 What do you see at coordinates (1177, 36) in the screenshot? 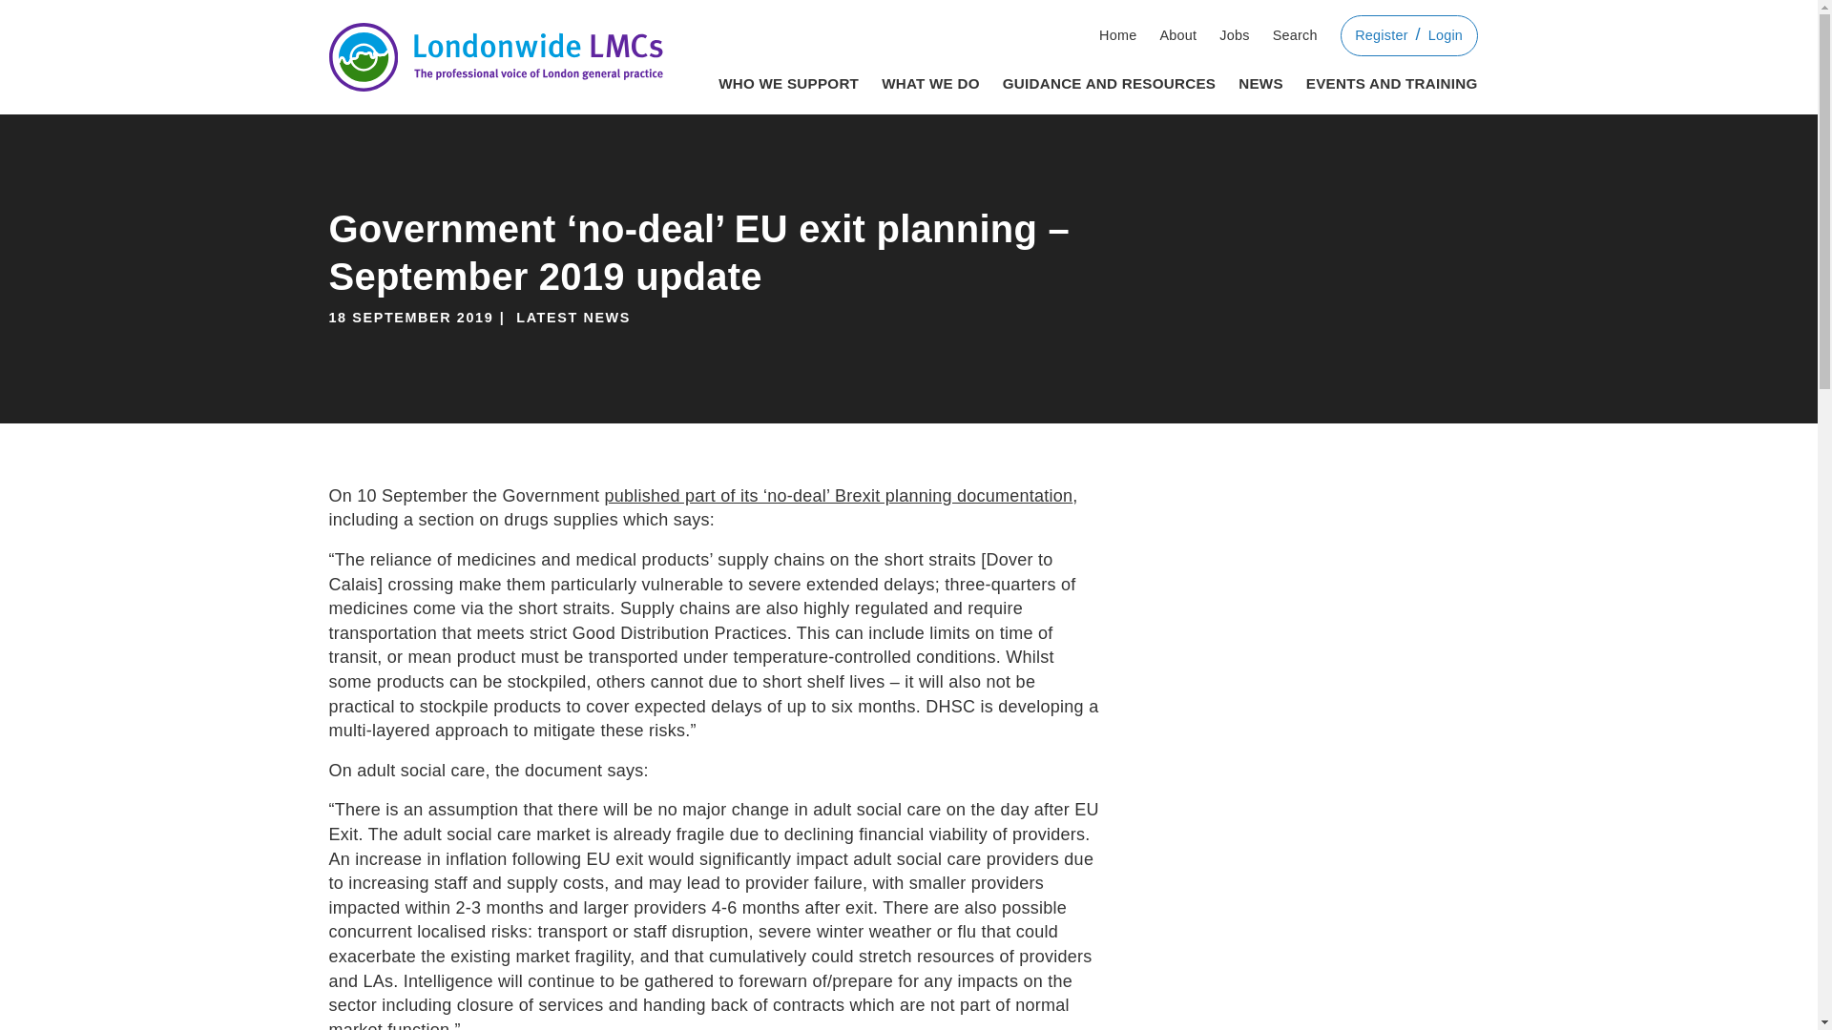
I see `About` at bounding box center [1177, 36].